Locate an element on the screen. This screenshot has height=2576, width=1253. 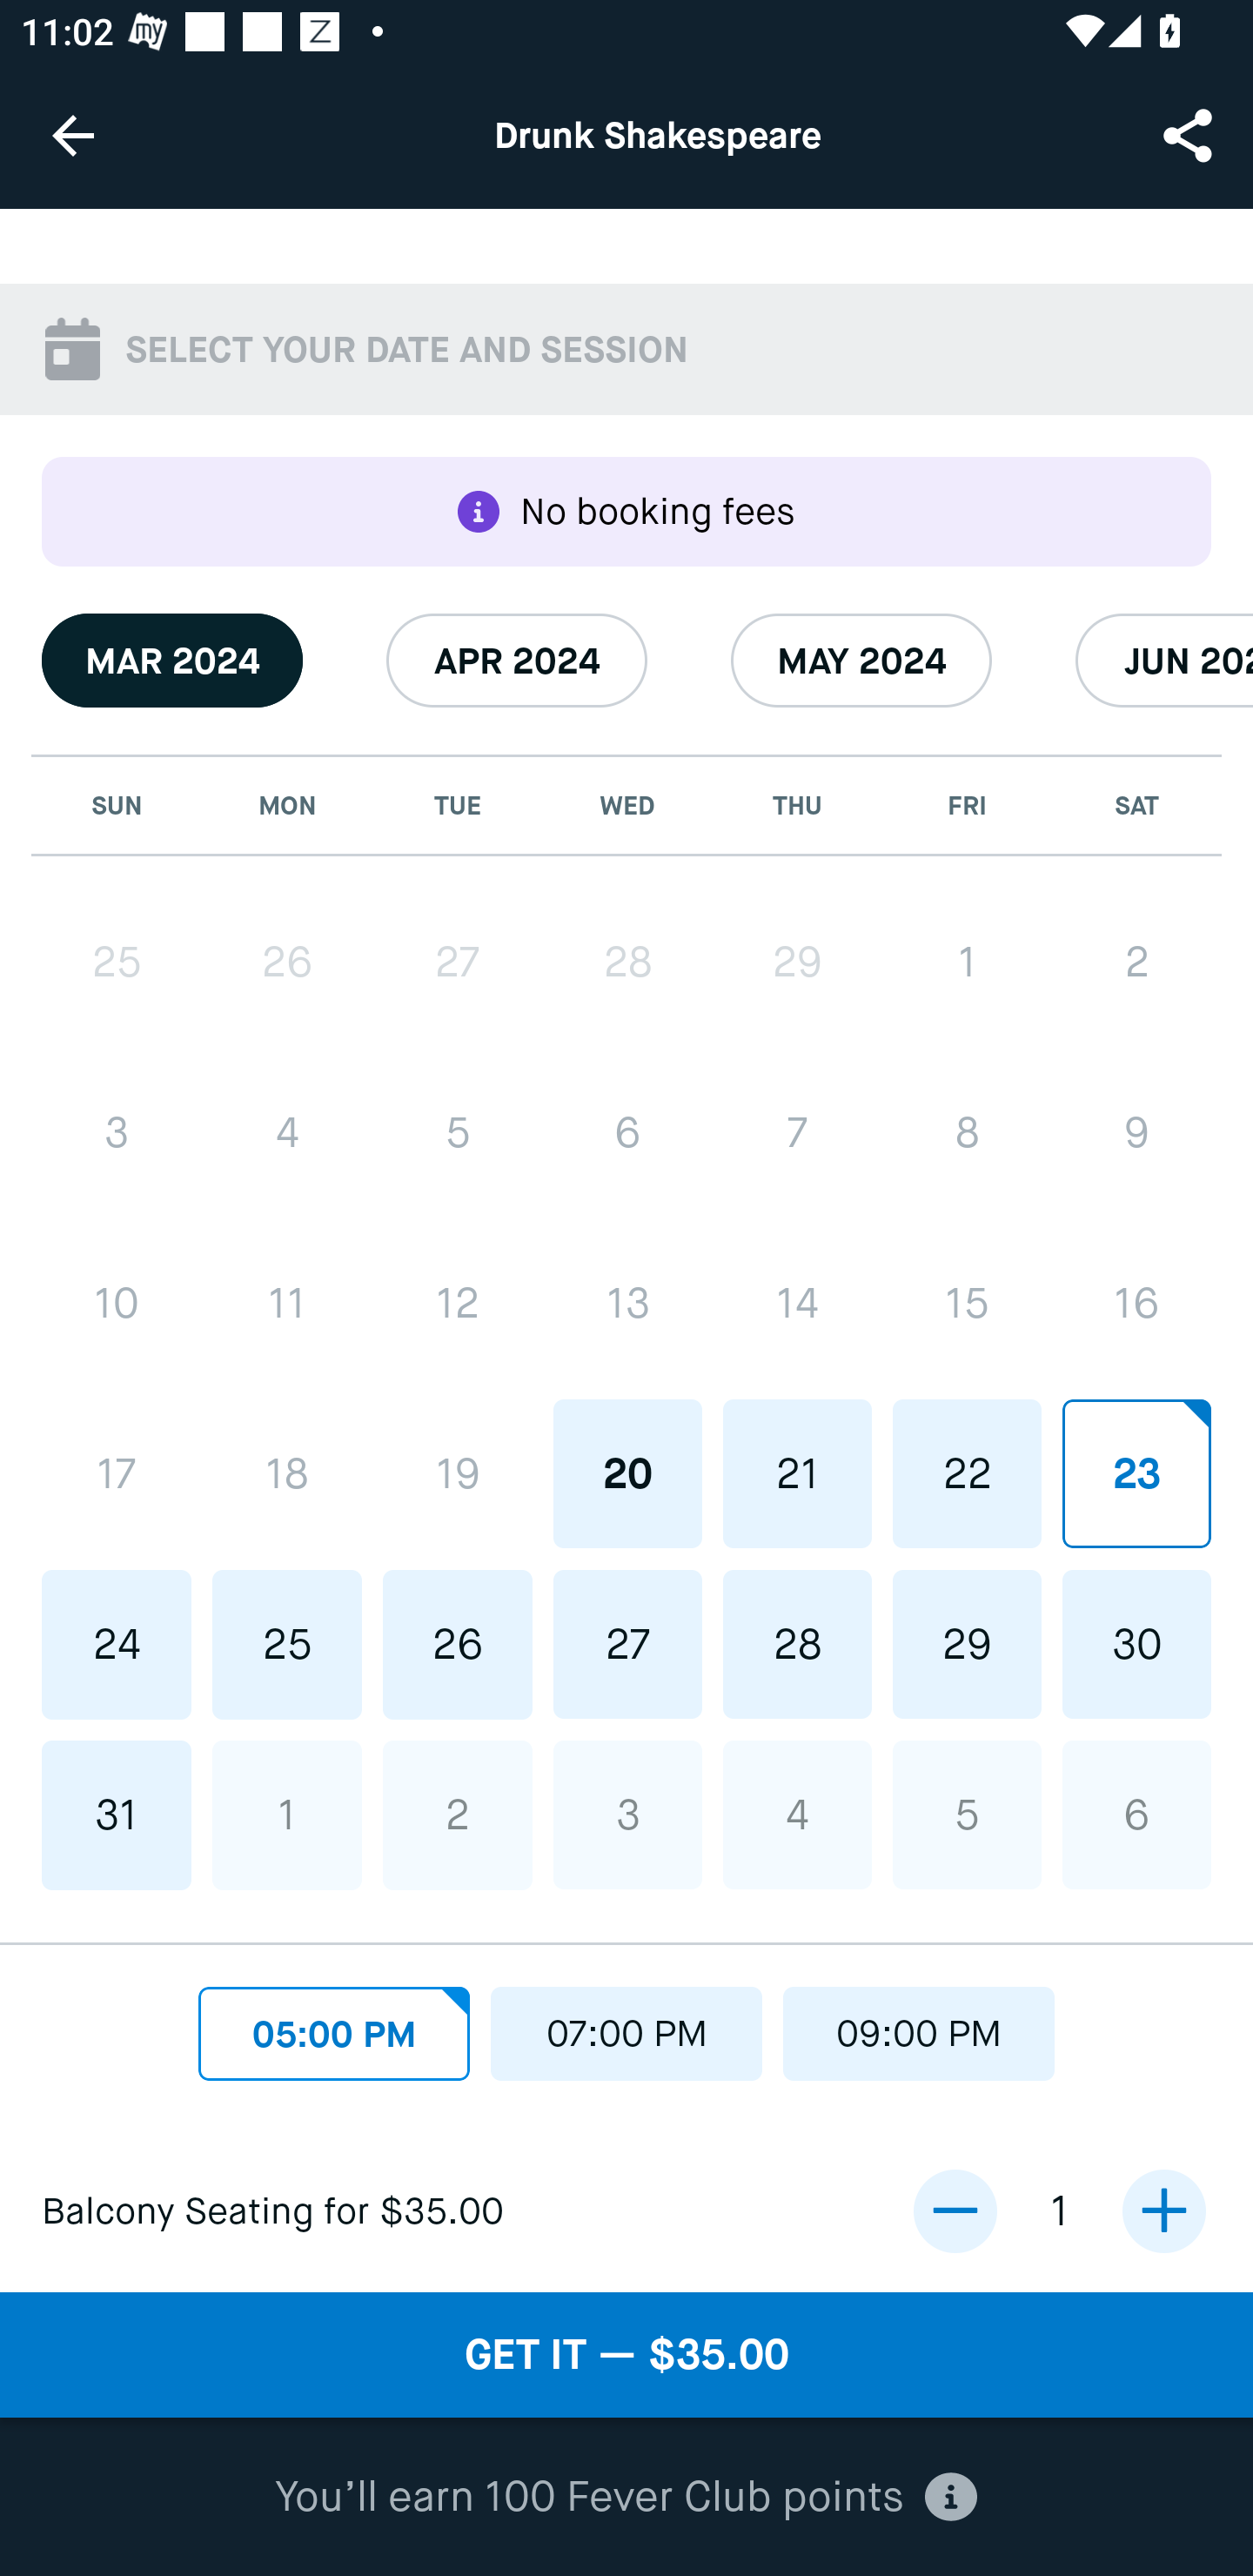
4 is located at coordinates (797, 1814).